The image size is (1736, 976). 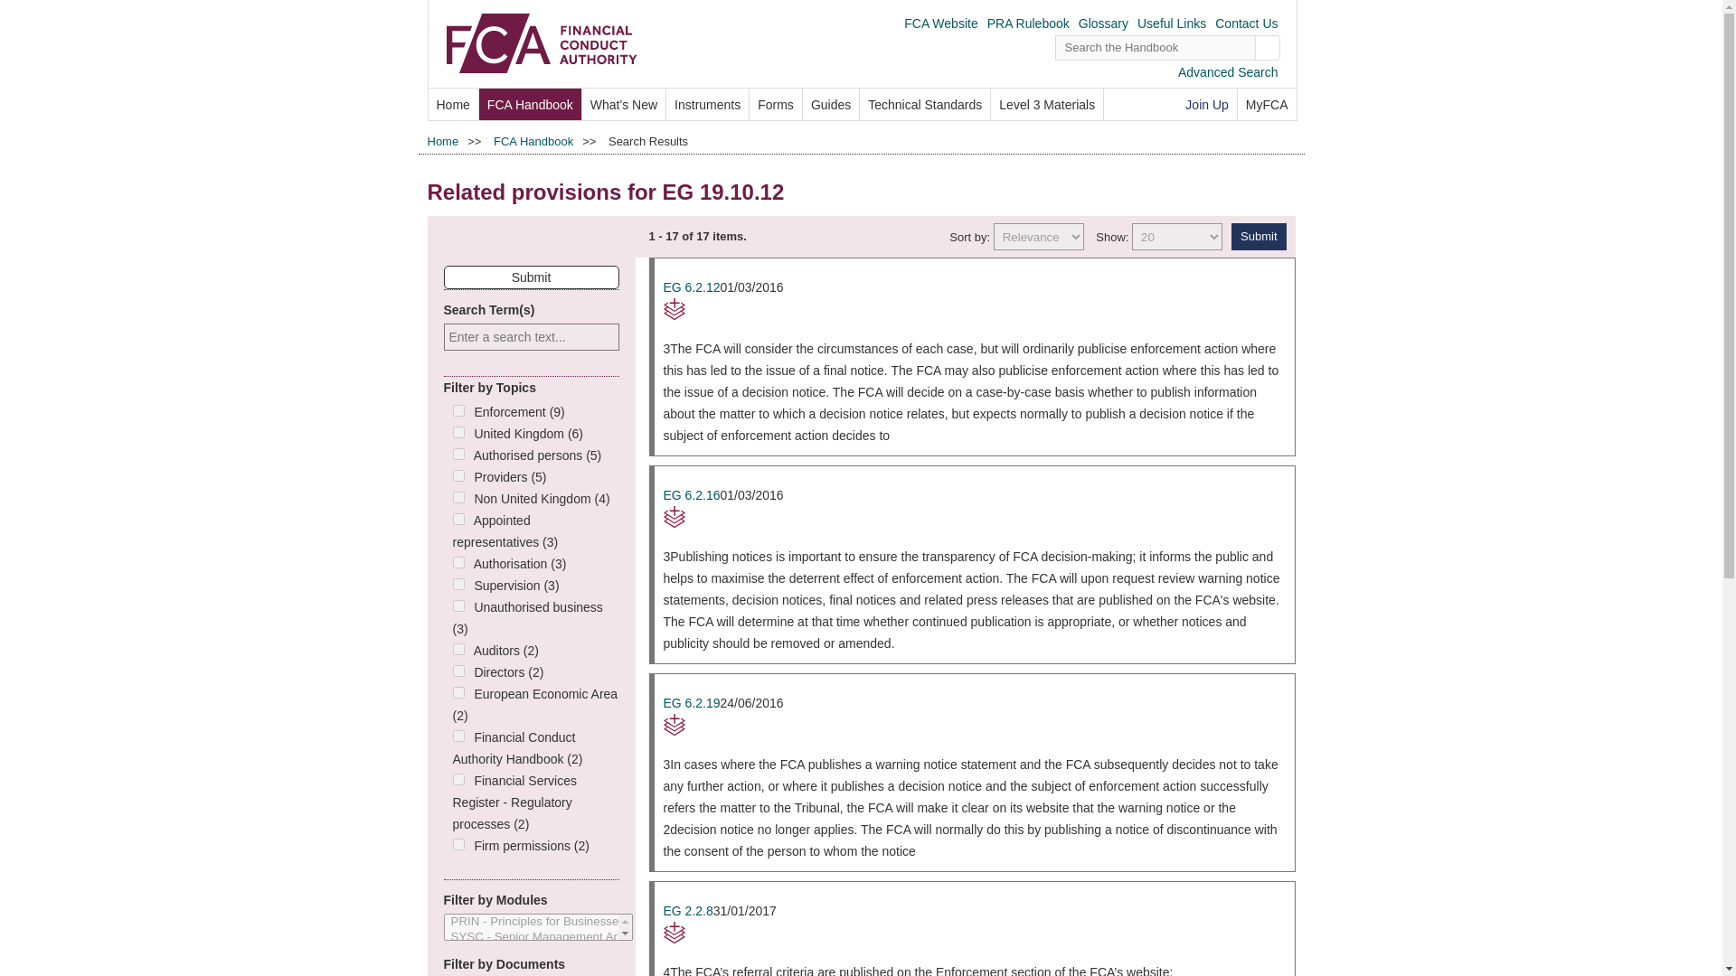 What do you see at coordinates (458, 584) in the screenshot?
I see `Supervision` at bounding box center [458, 584].